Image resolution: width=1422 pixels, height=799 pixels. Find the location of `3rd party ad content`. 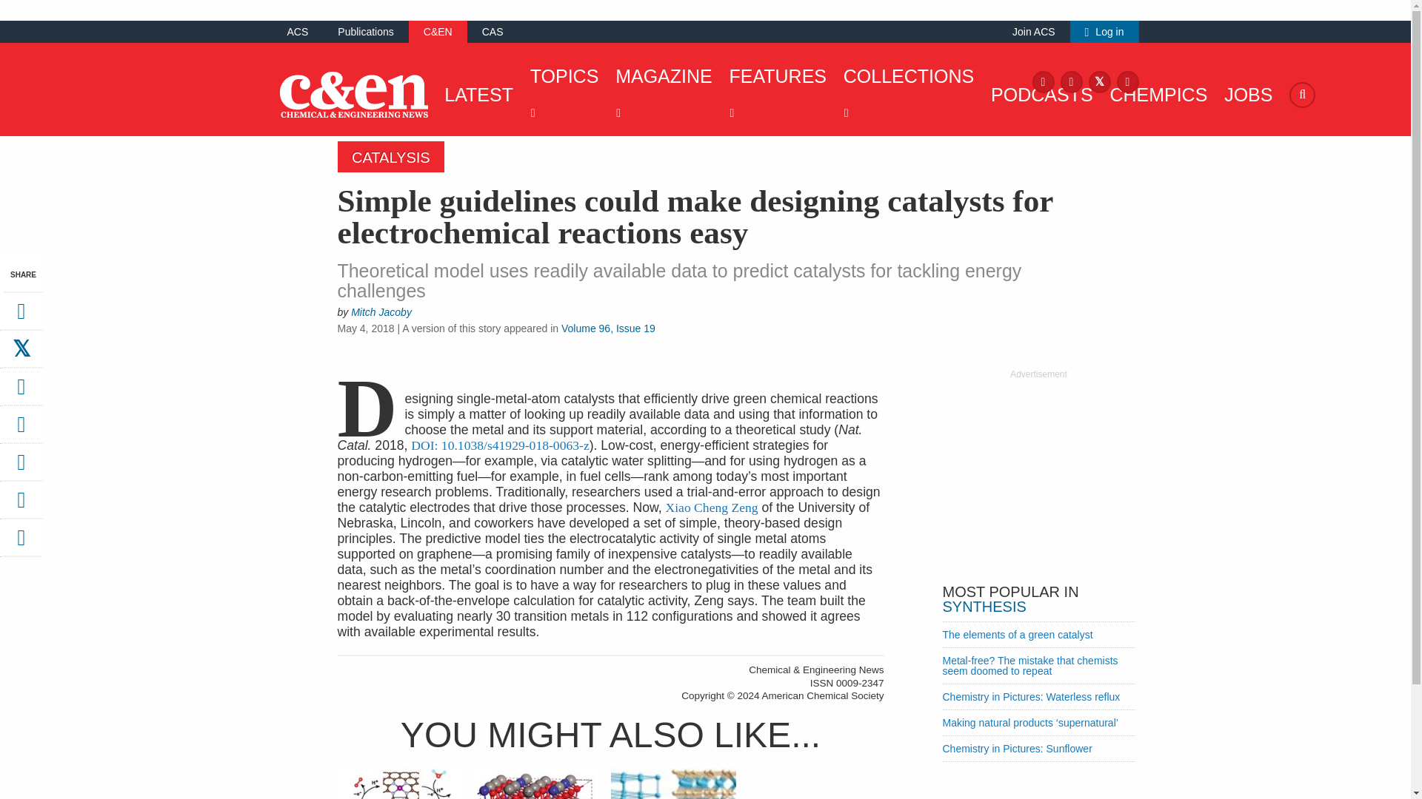

3rd party ad content is located at coordinates (1038, 473).